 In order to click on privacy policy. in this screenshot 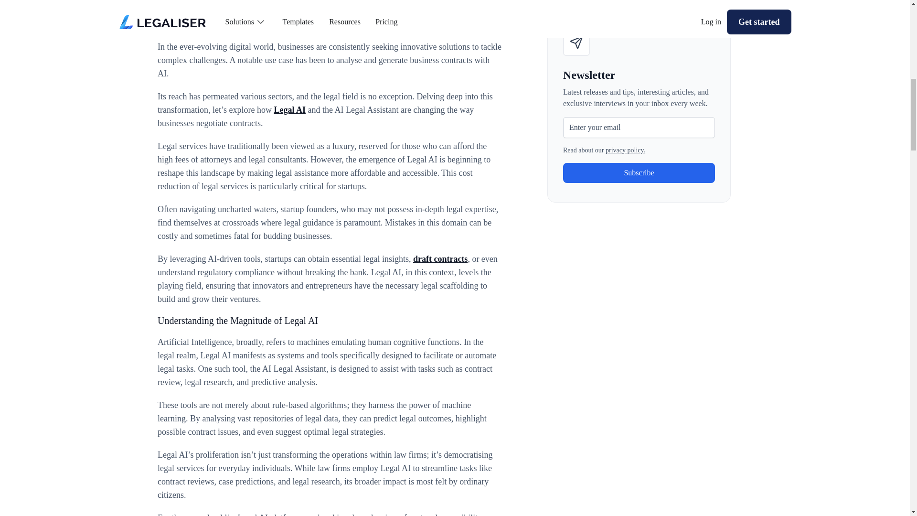, I will do `click(625, 150)`.